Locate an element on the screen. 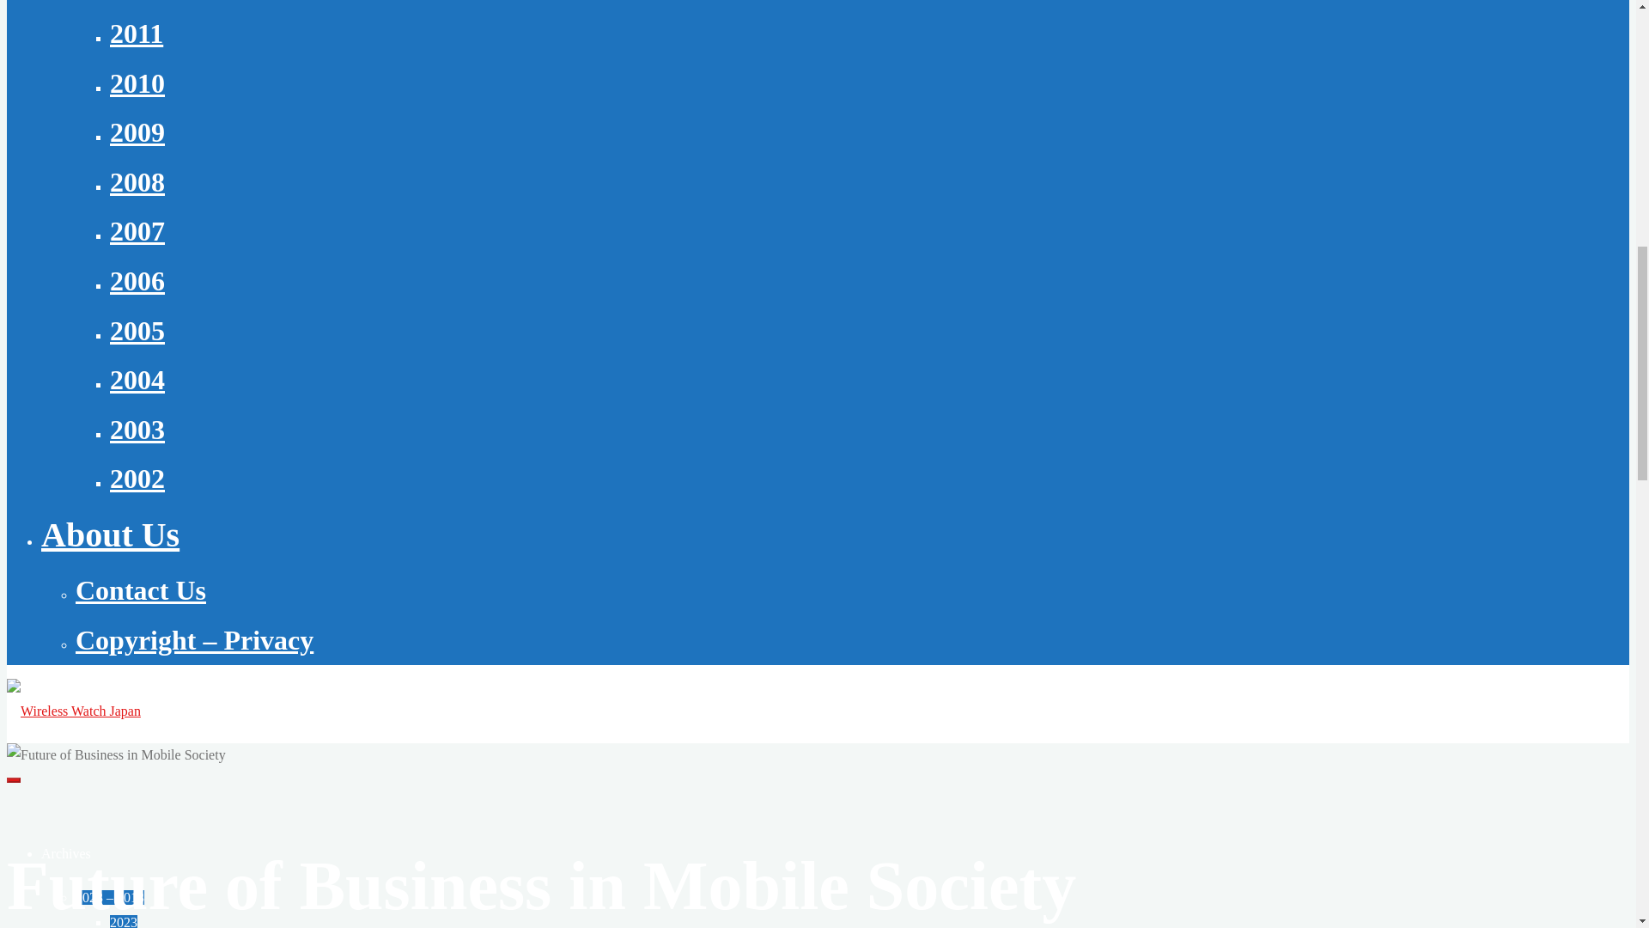 This screenshot has width=1649, height=928. 2009 is located at coordinates (137, 132).